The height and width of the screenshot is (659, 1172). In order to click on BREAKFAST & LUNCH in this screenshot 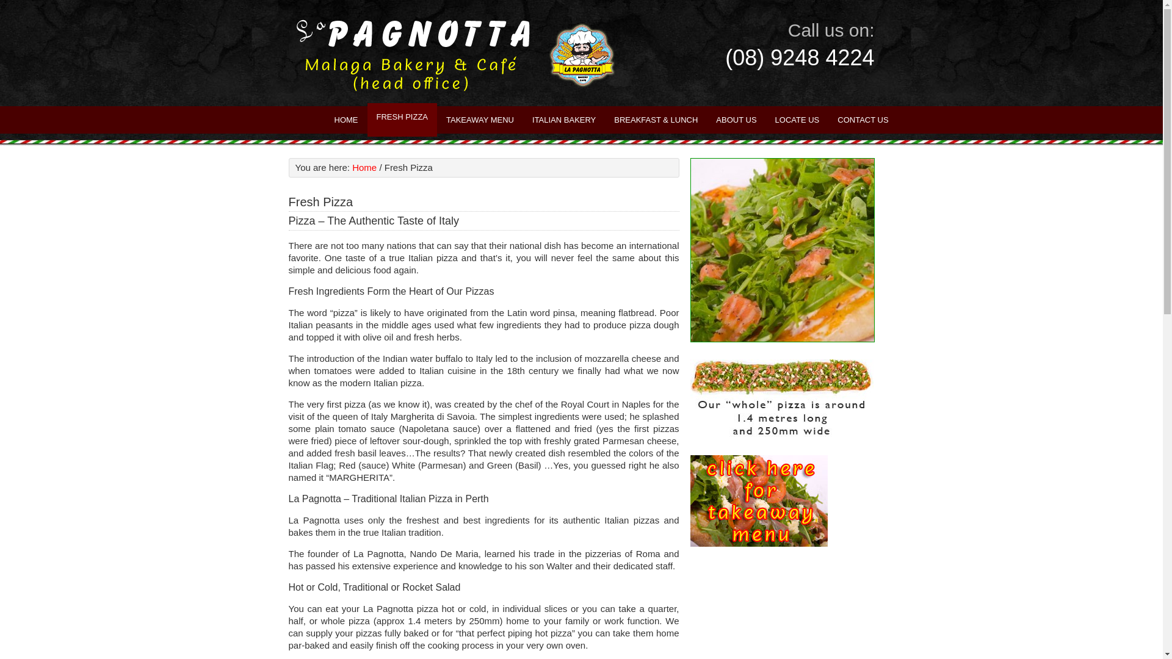, I will do `click(656, 120)`.